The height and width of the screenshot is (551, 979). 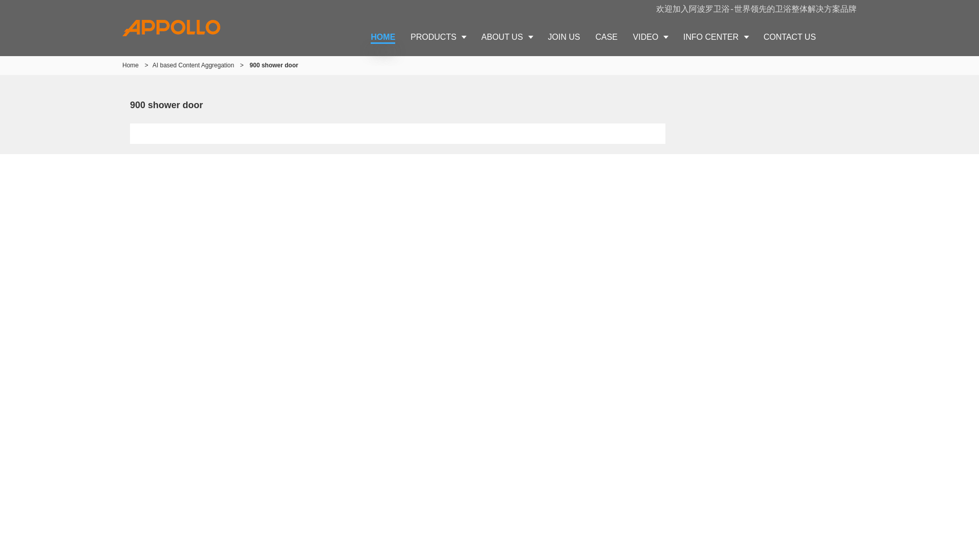 I want to click on JOIN US, so click(x=564, y=37).